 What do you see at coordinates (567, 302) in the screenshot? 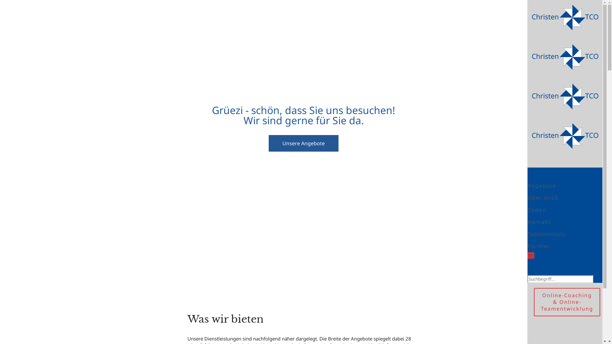
I see `Online-Coaching & Online-Teamentwicklung` at bounding box center [567, 302].